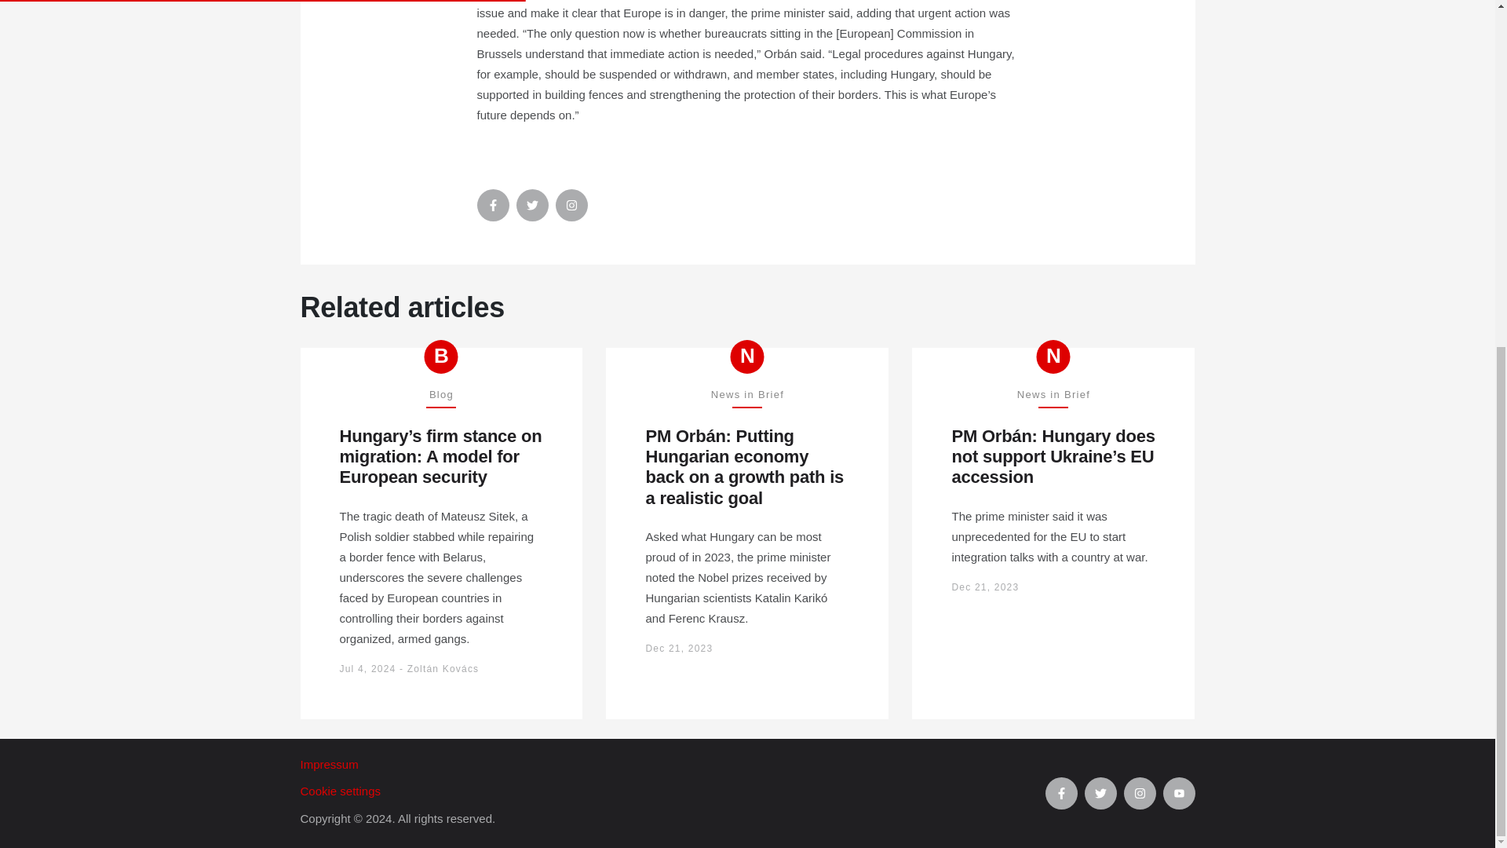 This screenshot has height=848, width=1507. I want to click on Facebook icon, so click(493, 204).